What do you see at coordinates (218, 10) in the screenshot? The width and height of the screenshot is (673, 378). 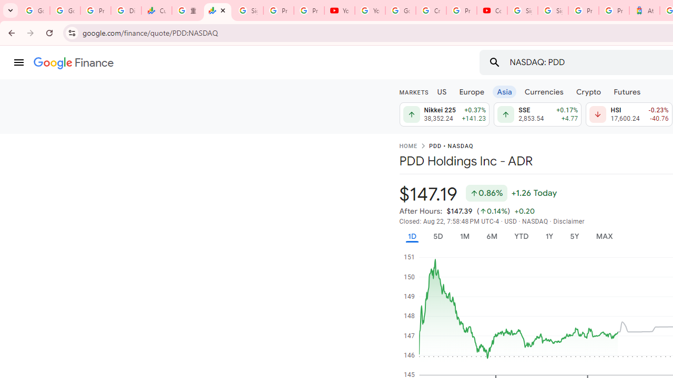 I see `PDD Holdings Inc - ADR (PDD) Price & News - Google Finance` at bounding box center [218, 10].